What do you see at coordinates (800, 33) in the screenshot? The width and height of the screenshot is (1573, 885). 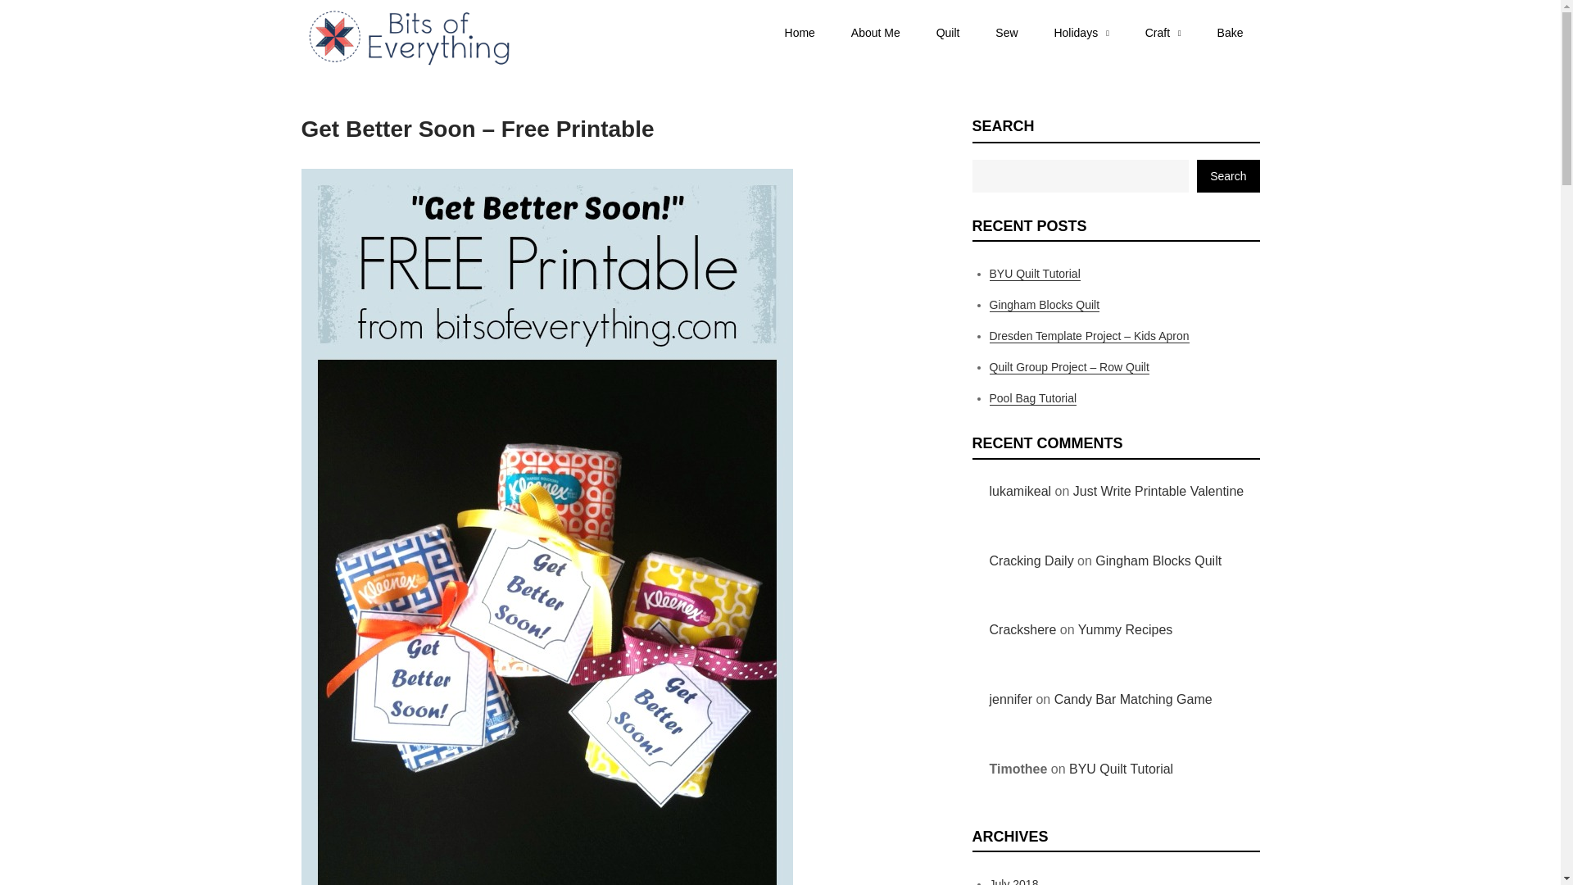 I see `Home` at bounding box center [800, 33].